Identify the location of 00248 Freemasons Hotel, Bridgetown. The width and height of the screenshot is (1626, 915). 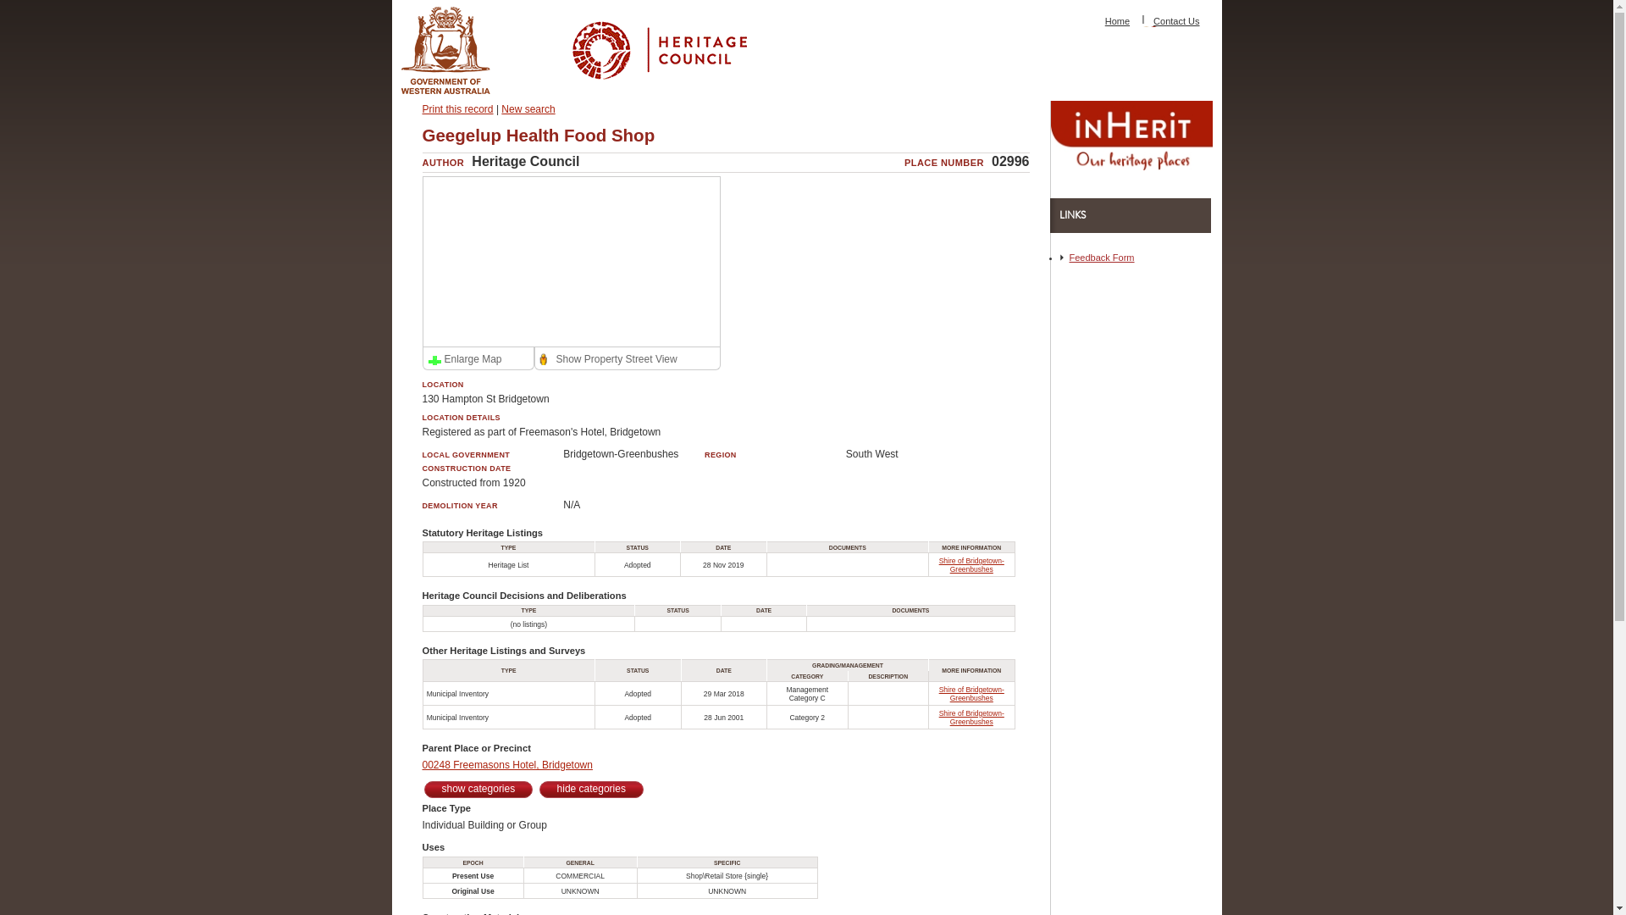
(506, 765).